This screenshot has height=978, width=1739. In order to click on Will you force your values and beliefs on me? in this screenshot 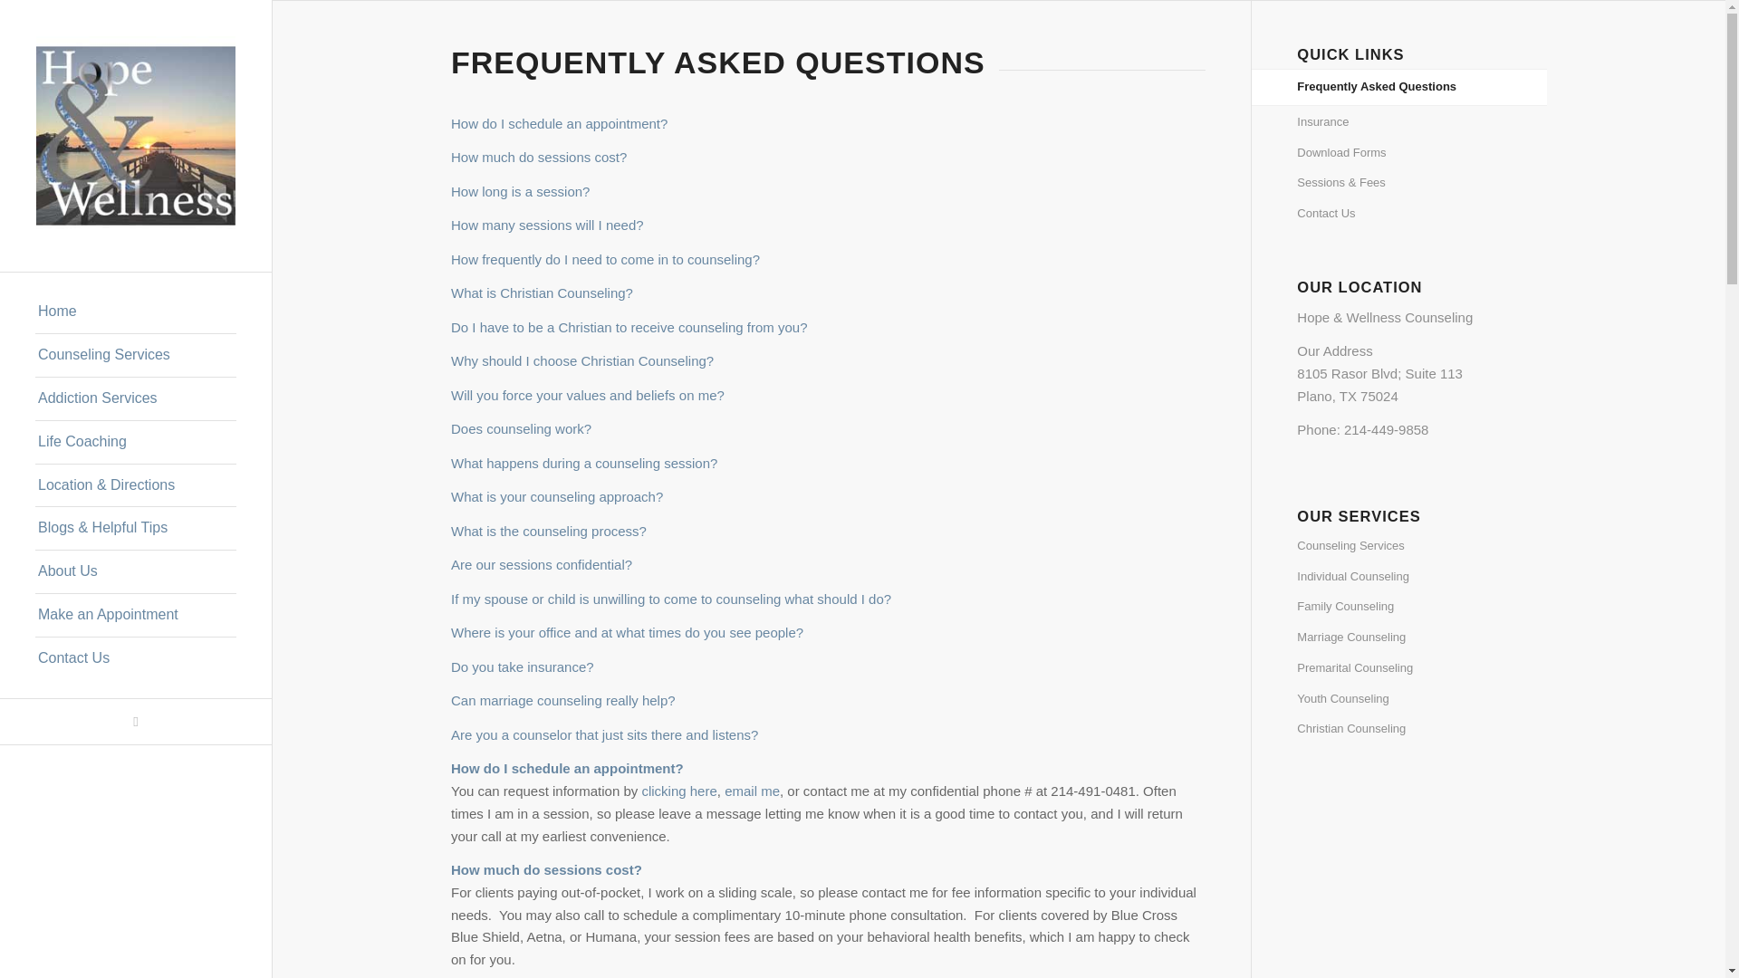, I will do `click(587, 395)`.